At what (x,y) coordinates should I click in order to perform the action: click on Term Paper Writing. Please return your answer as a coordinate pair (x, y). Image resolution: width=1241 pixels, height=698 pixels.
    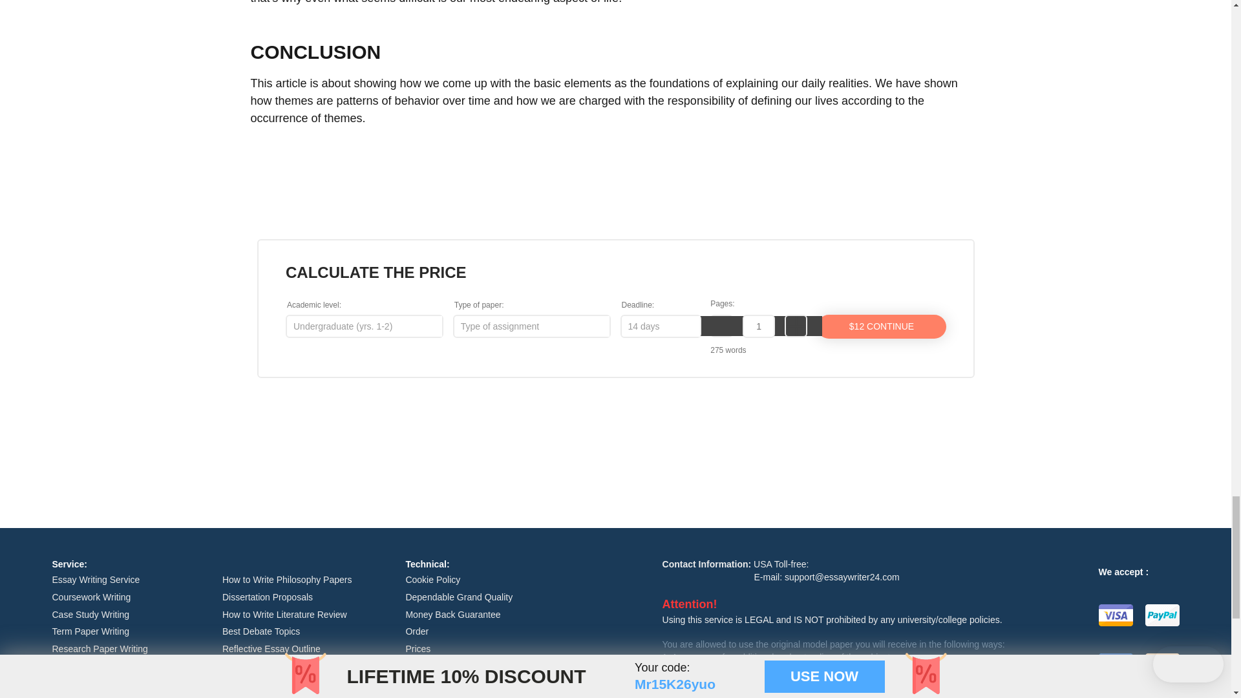
    Looking at the image, I should click on (90, 631).